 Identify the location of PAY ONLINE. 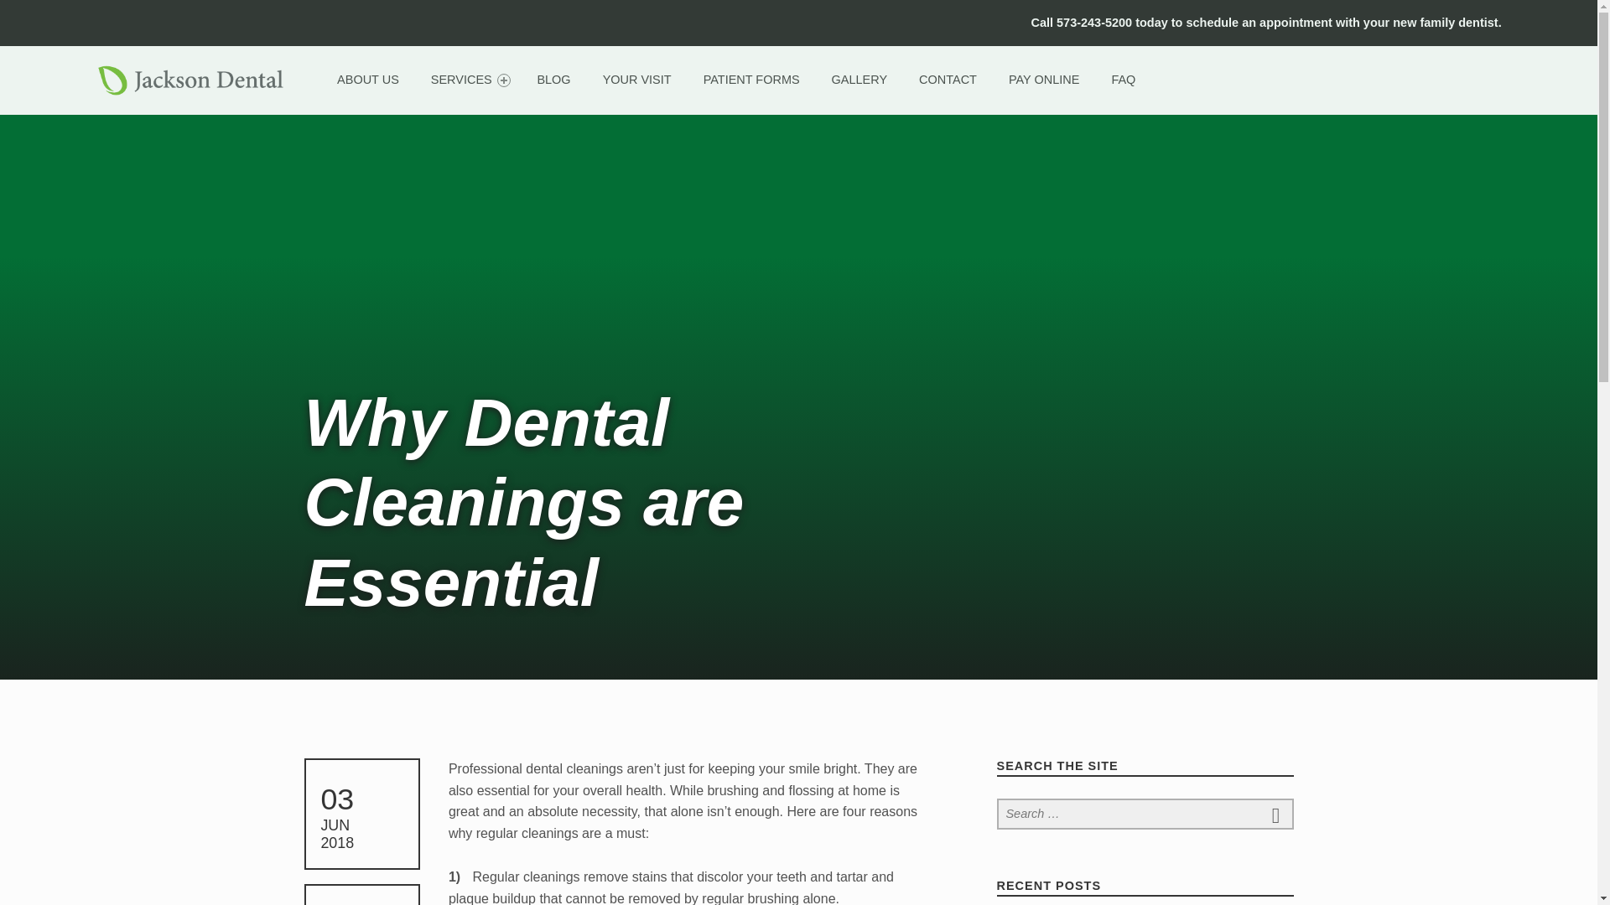
(1043, 80).